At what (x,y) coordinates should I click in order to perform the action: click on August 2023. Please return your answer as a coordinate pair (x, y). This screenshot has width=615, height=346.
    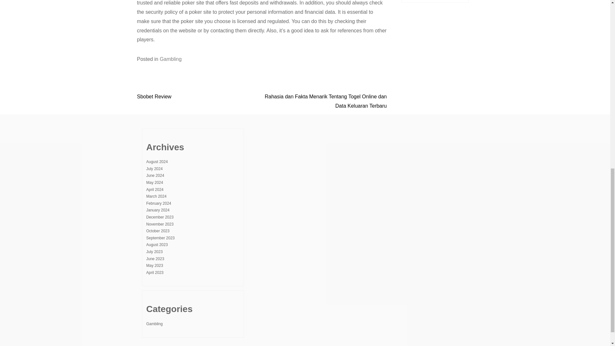
    Looking at the image, I should click on (157, 245).